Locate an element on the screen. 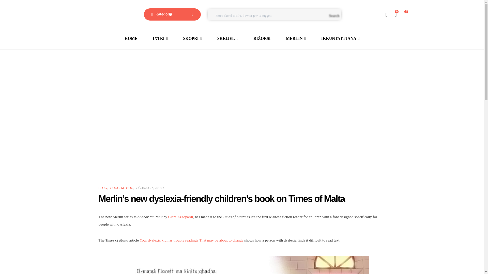  IXTRI is located at coordinates (160, 39).